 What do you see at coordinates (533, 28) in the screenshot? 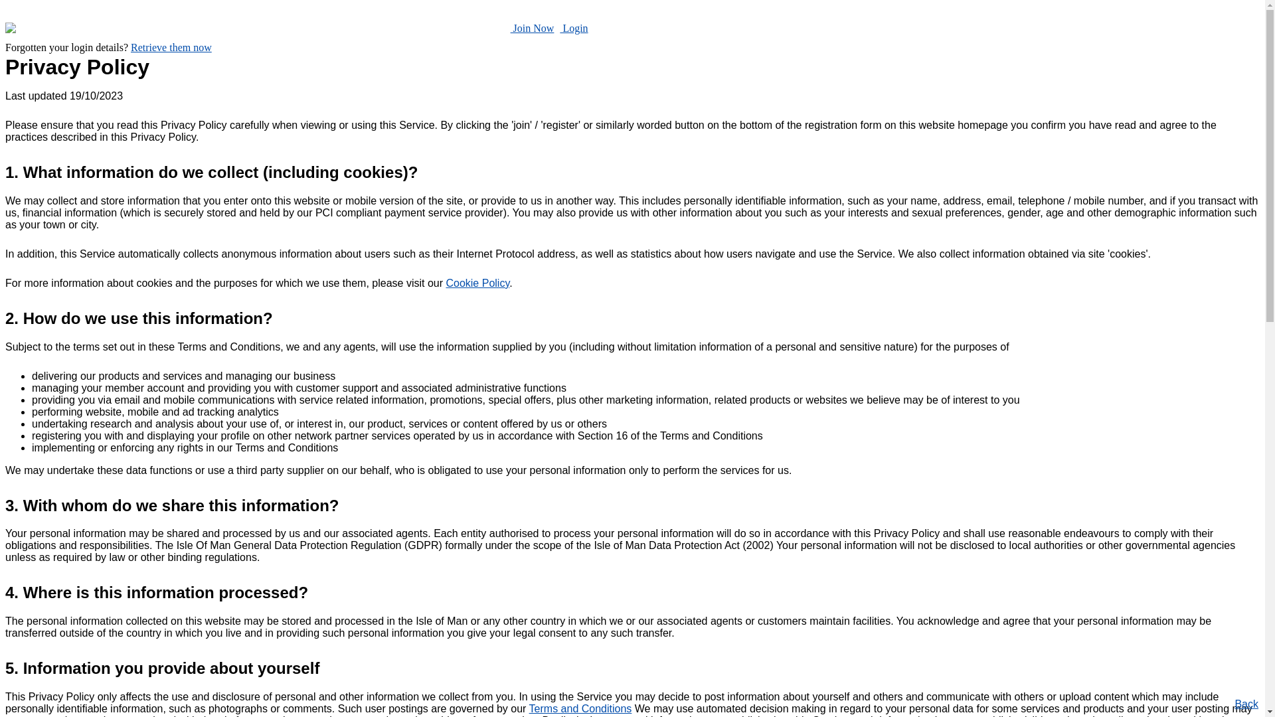
I see ` Join Now` at bounding box center [533, 28].